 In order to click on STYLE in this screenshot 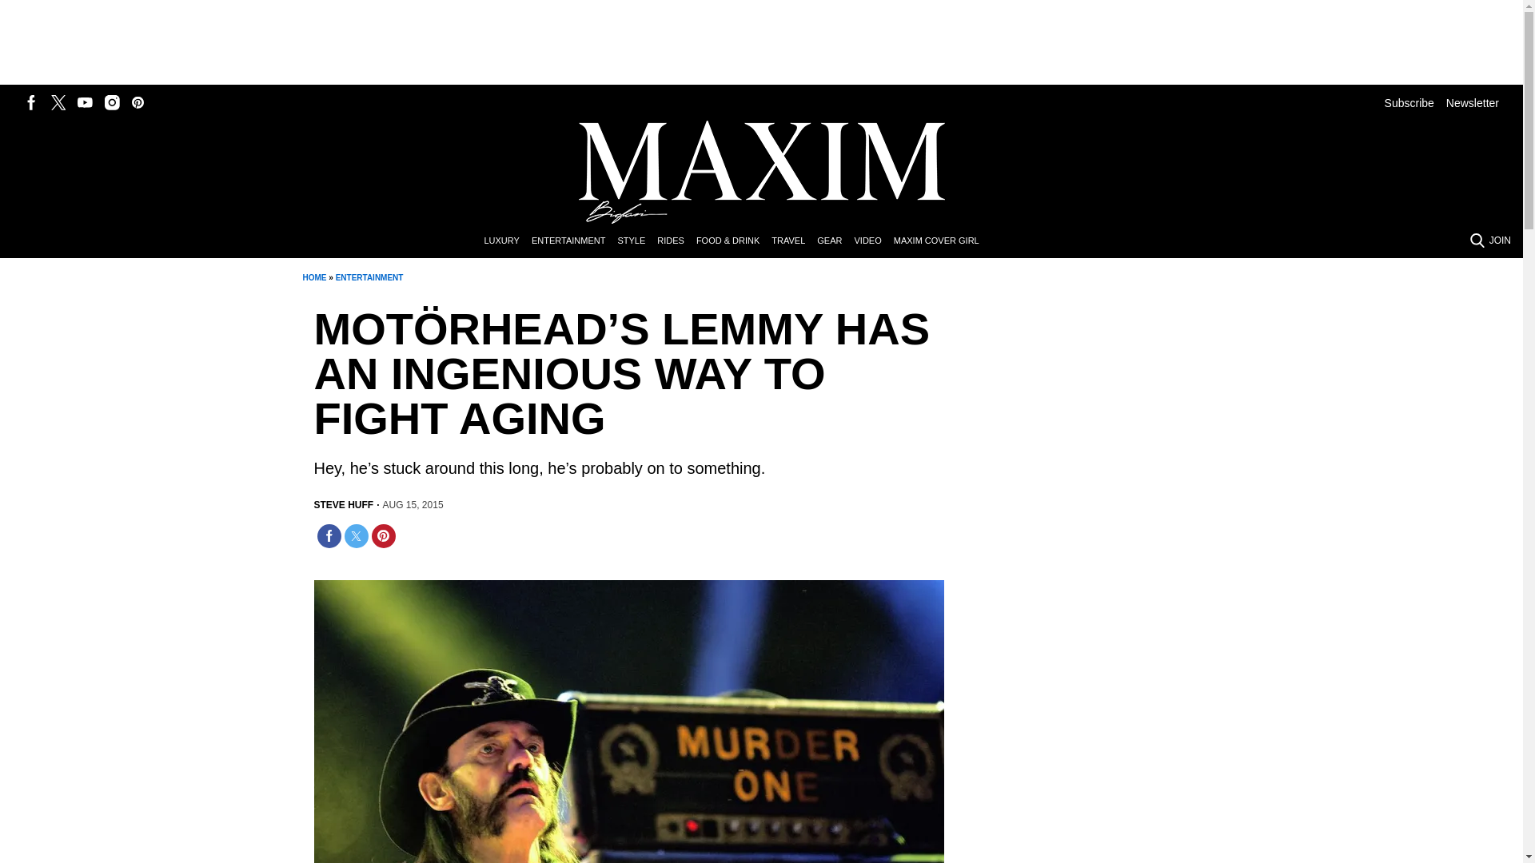, I will do `click(636, 241)`.